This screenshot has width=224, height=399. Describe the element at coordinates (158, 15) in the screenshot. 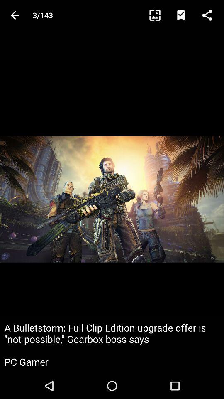

I see `turn on item next to 3/143 icon` at that location.